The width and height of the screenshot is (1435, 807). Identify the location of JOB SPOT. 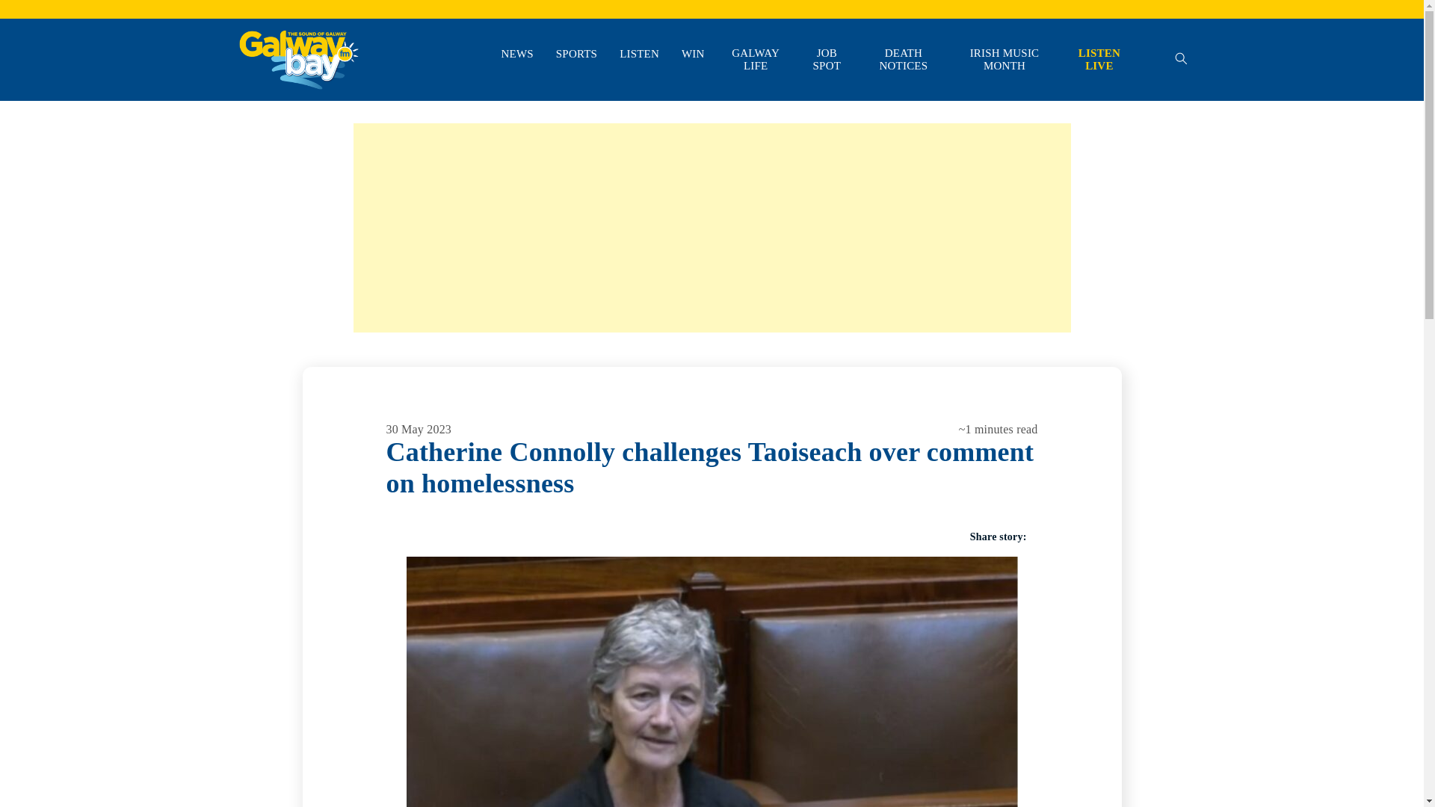
(827, 60).